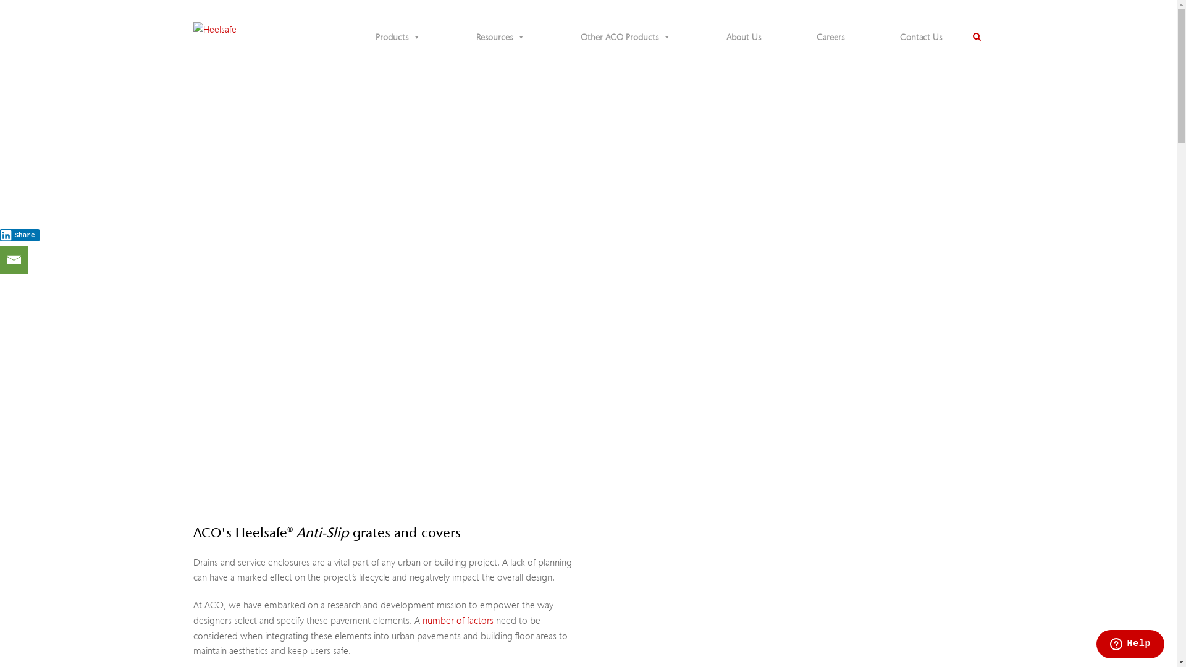  What do you see at coordinates (398, 37) in the screenshot?
I see `Products` at bounding box center [398, 37].